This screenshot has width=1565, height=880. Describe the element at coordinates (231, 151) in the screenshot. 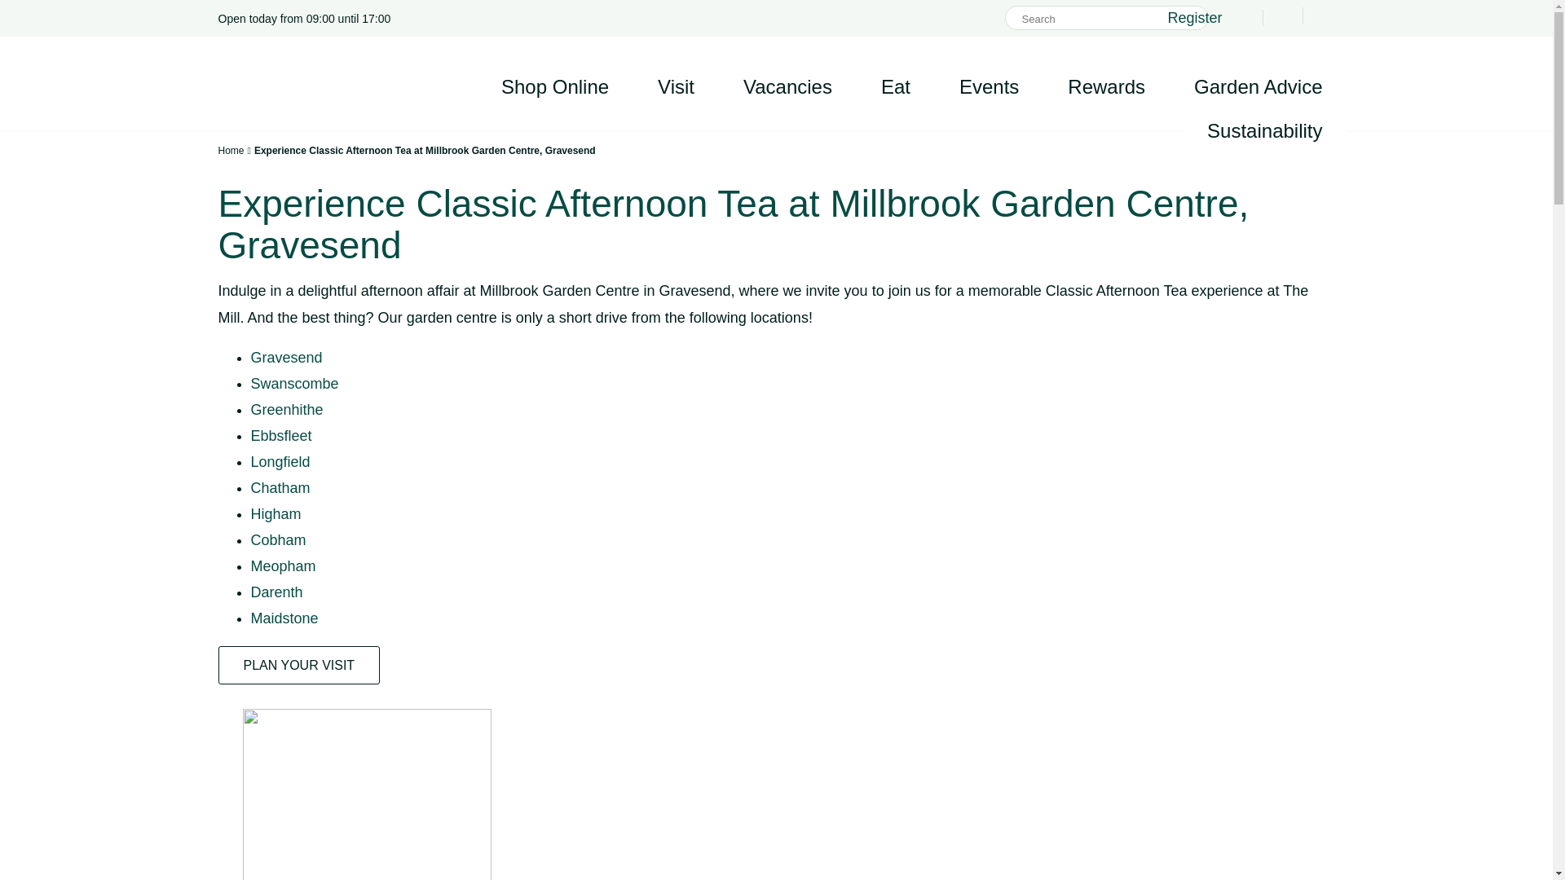

I see `Home` at that location.